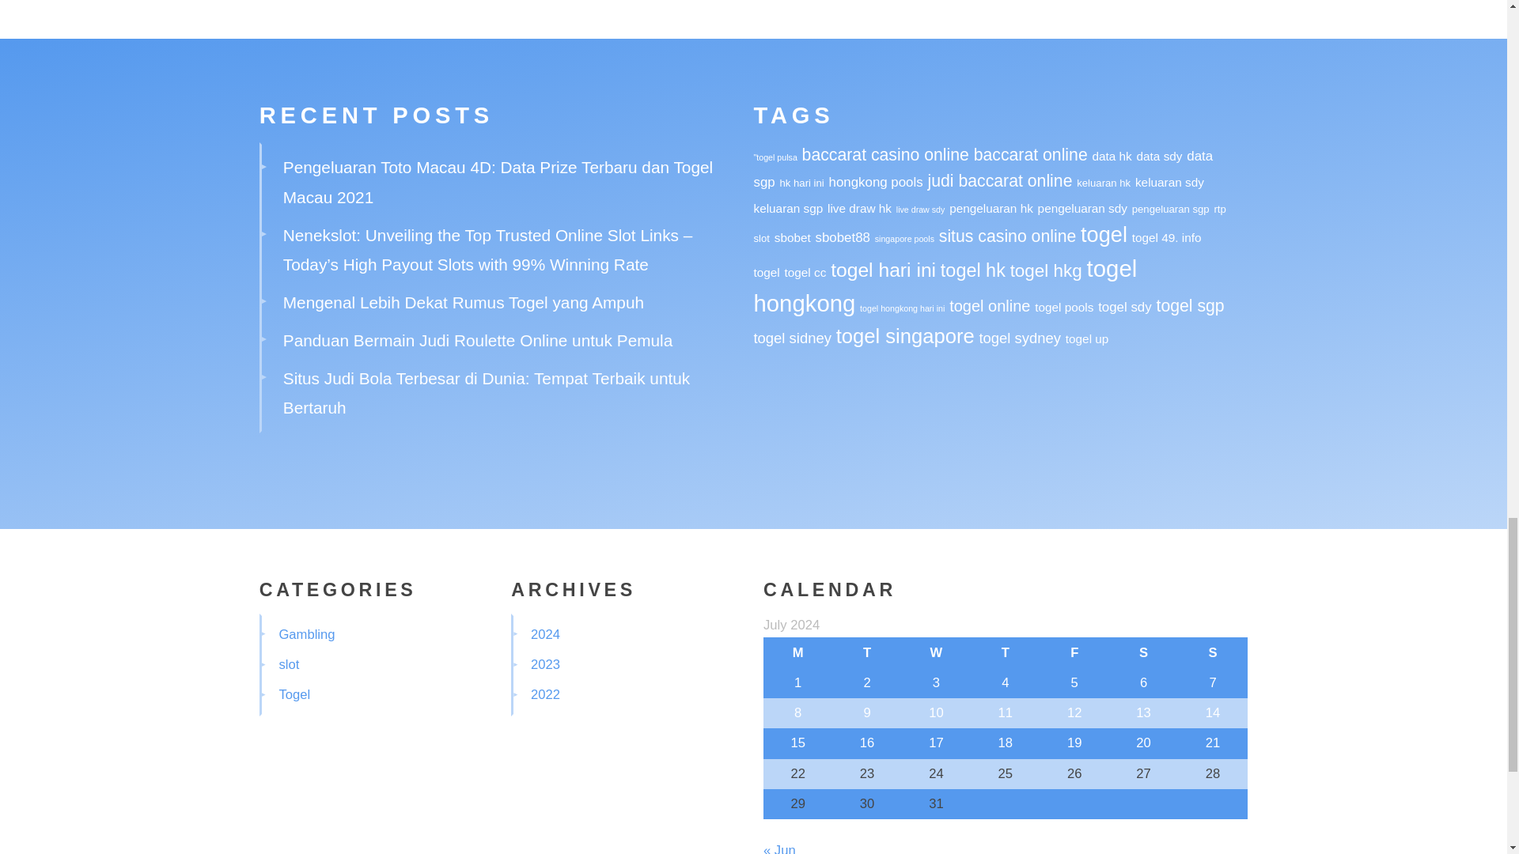 Image resolution: width=1519 pixels, height=854 pixels. I want to click on data sdy, so click(1160, 157).